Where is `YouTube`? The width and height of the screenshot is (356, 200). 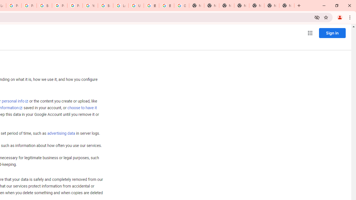
YouTube is located at coordinates (90, 6).